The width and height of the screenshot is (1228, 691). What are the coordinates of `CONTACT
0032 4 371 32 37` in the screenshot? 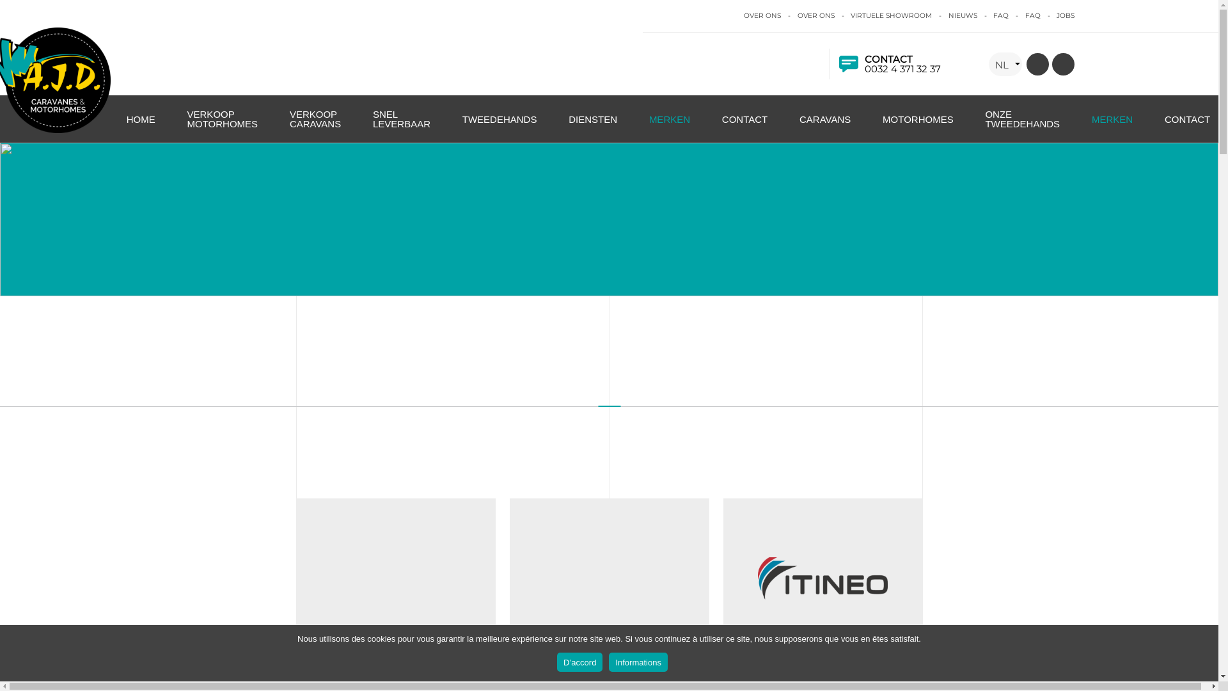 It's located at (890, 64).